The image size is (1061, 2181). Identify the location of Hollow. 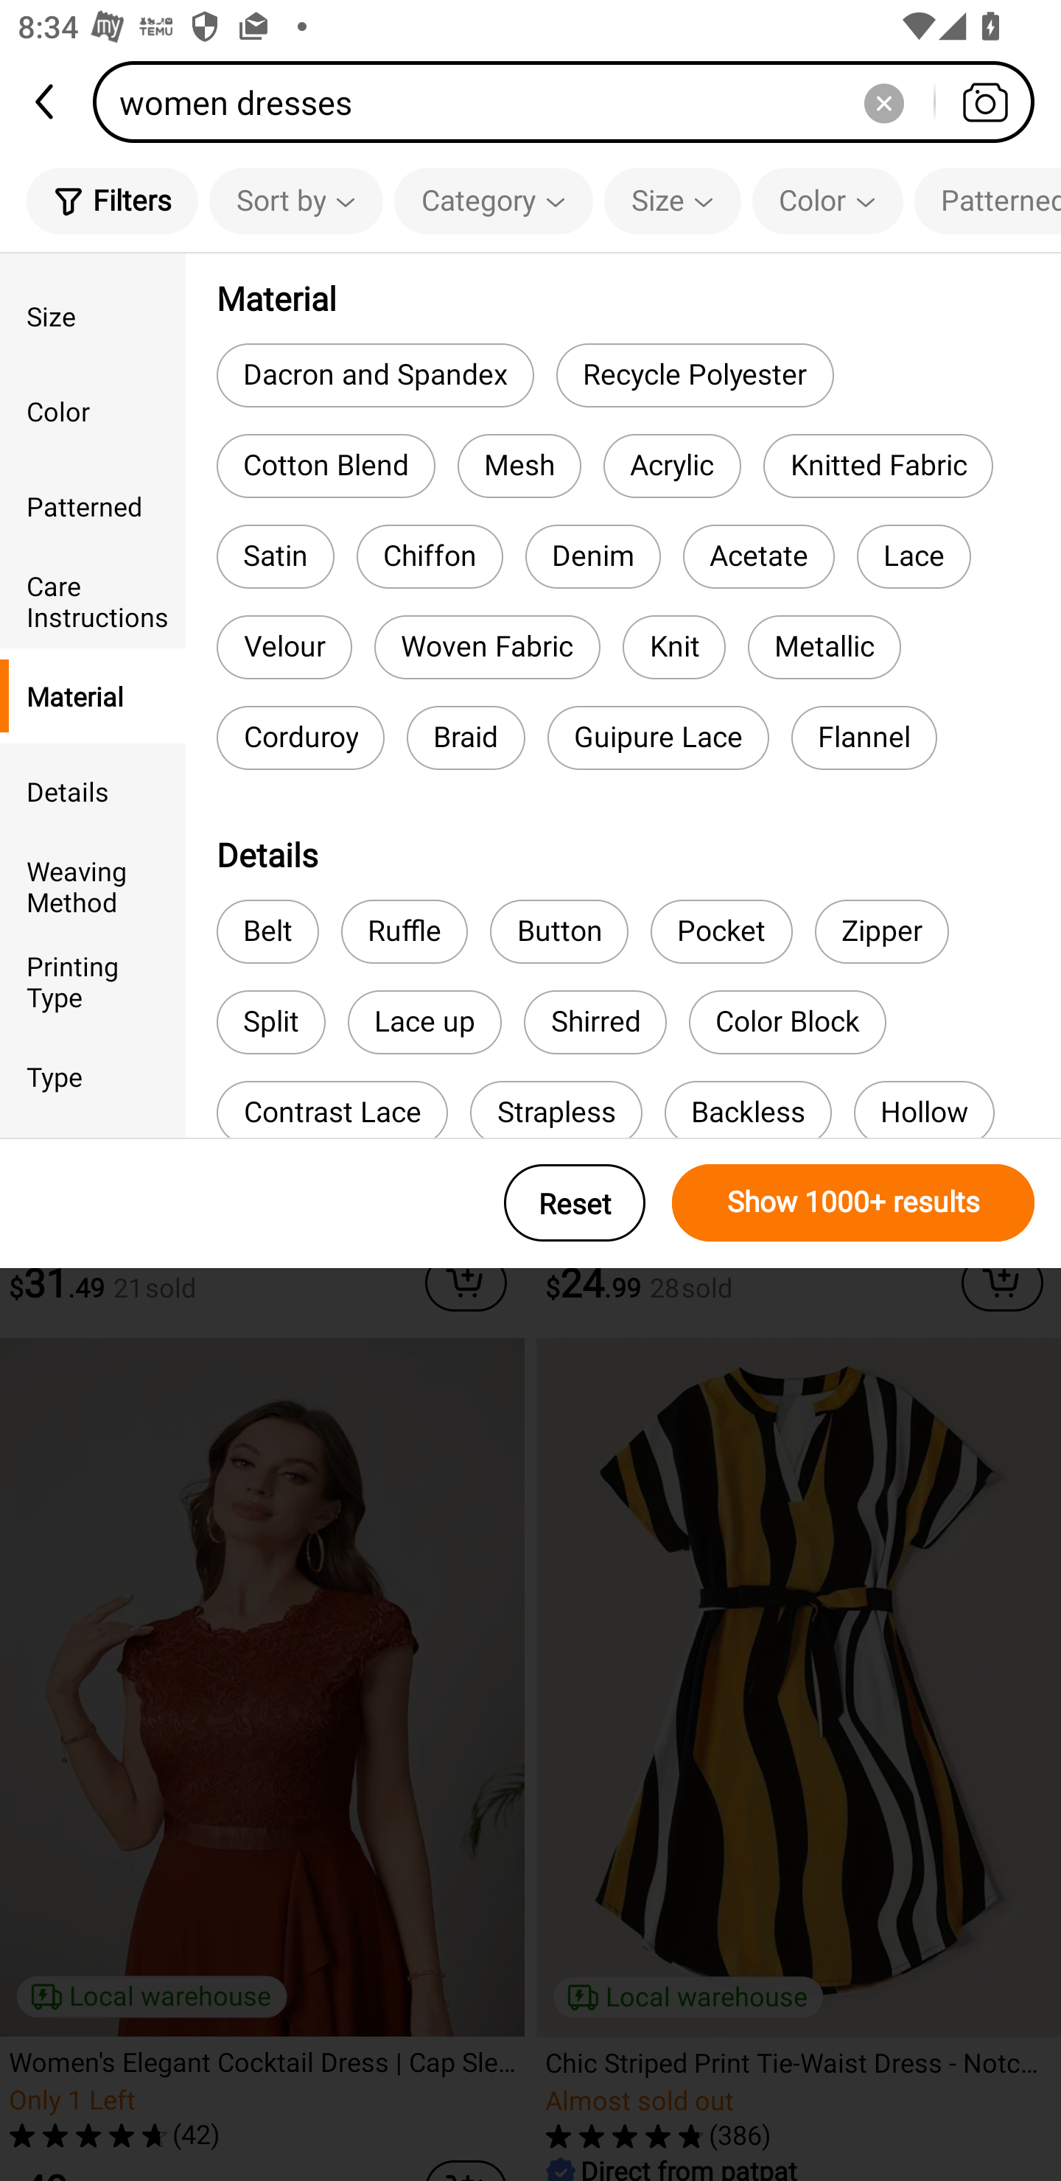
(924, 1110).